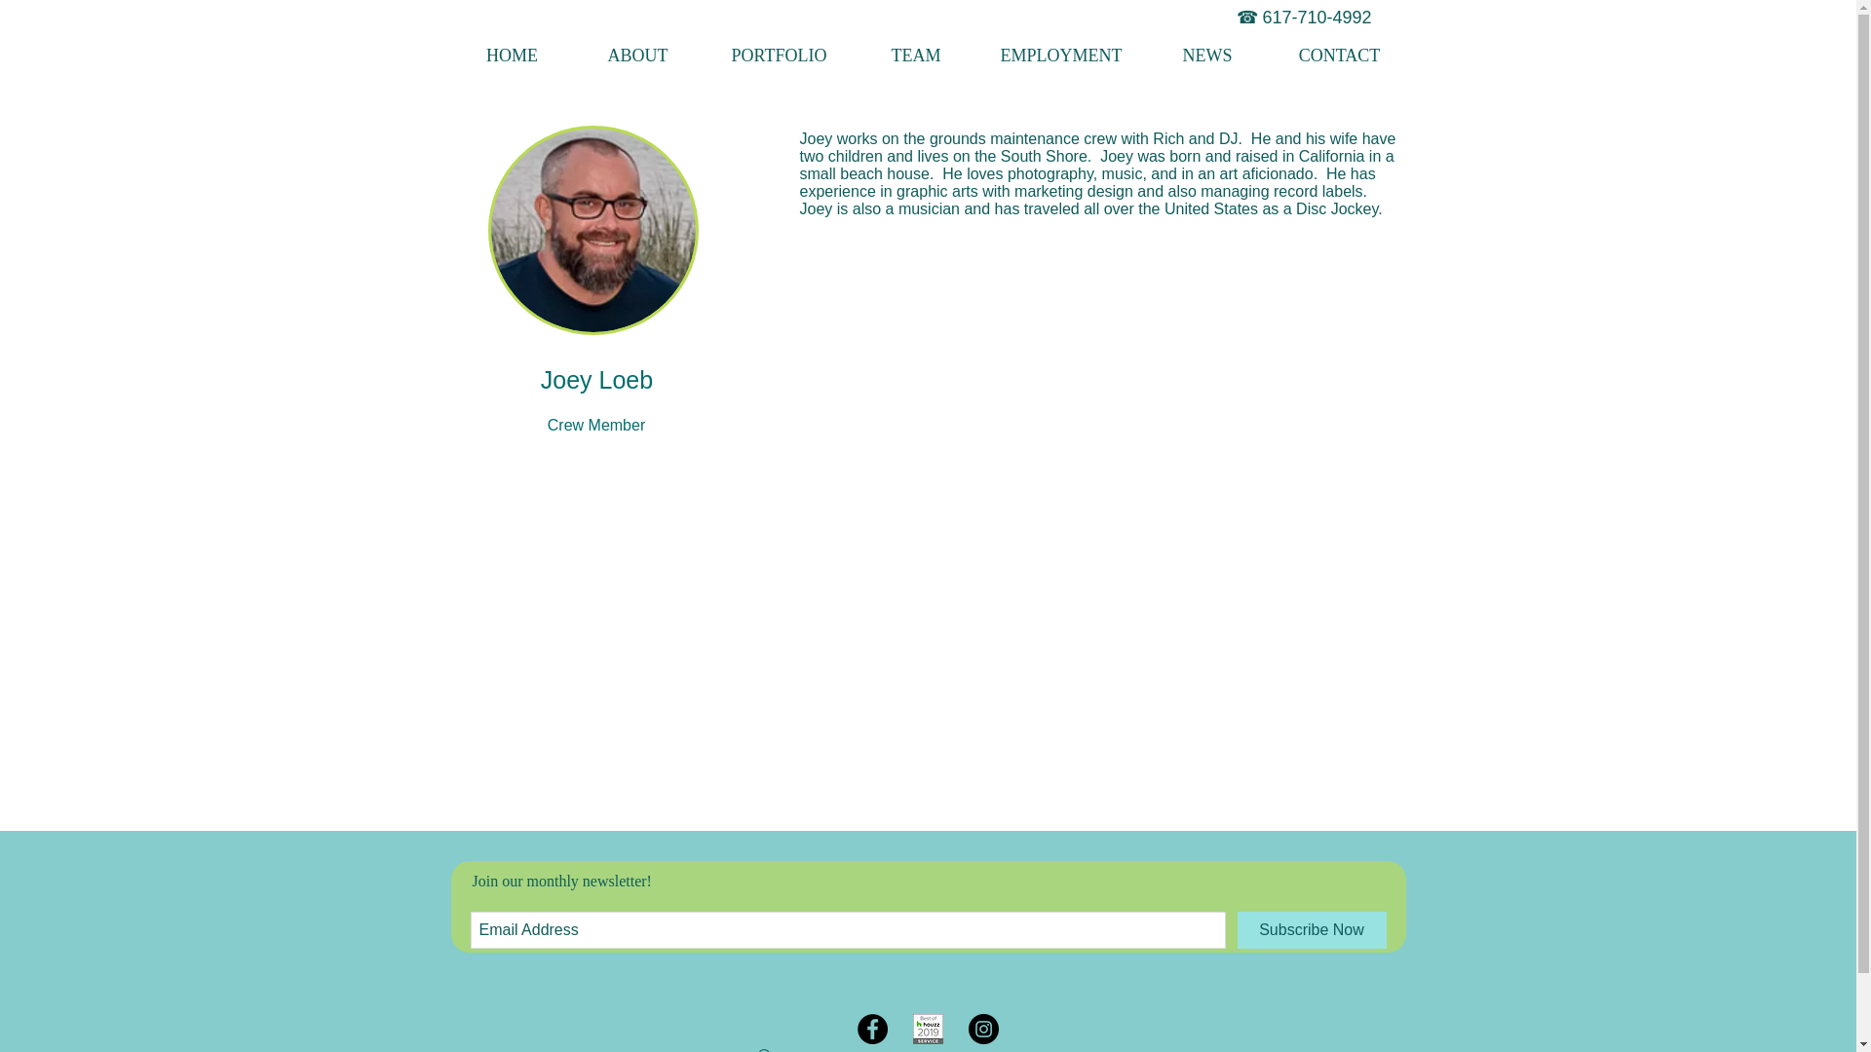 The height and width of the screenshot is (1052, 1871). What do you see at coordinates (778, 56) in the screenshot?
I see `PORTFOLIO` at bounding box center [778, 56].